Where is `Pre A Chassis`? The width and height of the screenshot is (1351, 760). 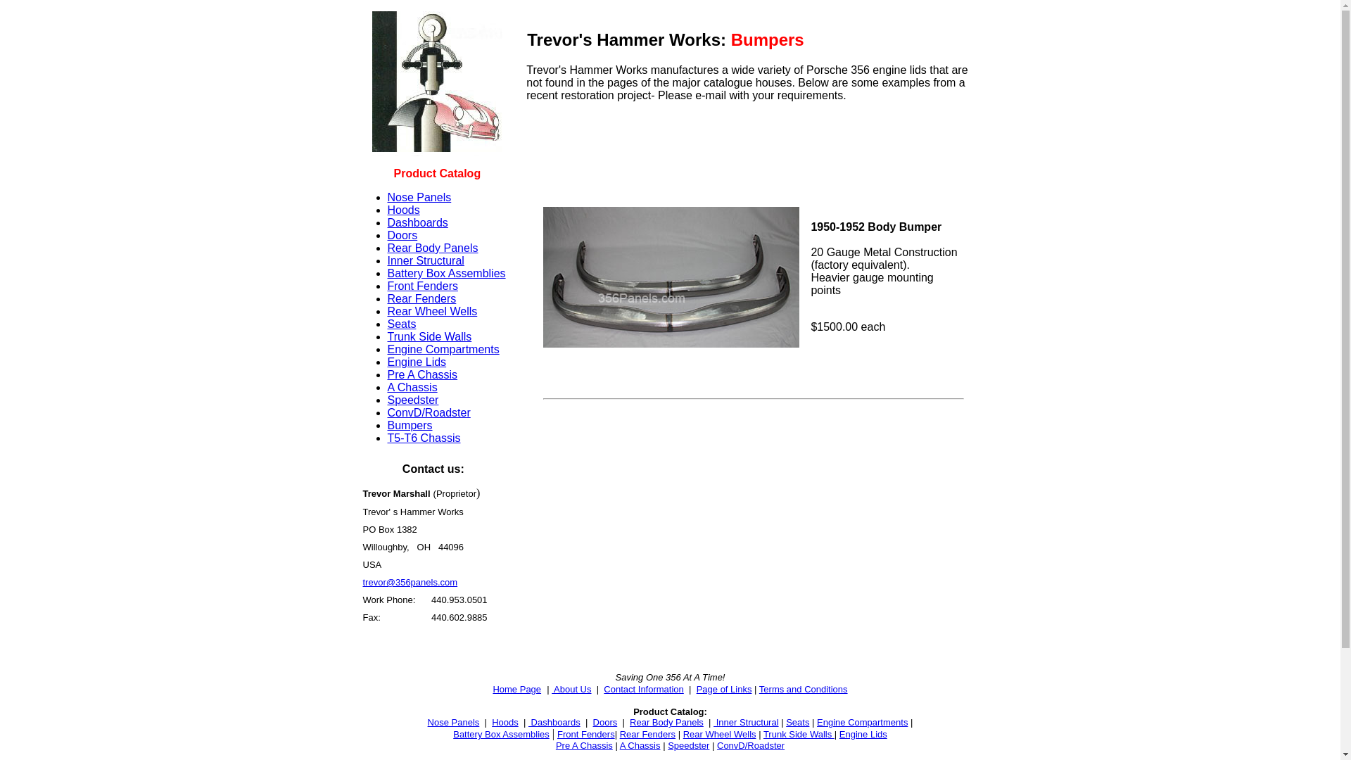
Pre A Chassis is located at coordinates (422, 374).